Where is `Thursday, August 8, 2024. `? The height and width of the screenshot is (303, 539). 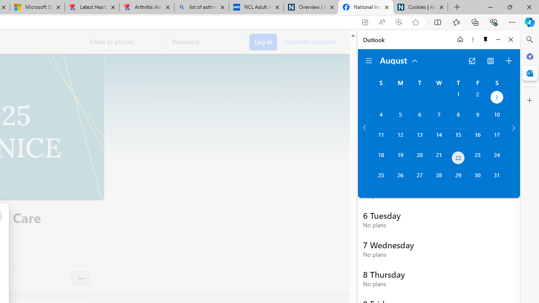 Thursday, August 8, 2024.  is located at coordinates (458, 118).